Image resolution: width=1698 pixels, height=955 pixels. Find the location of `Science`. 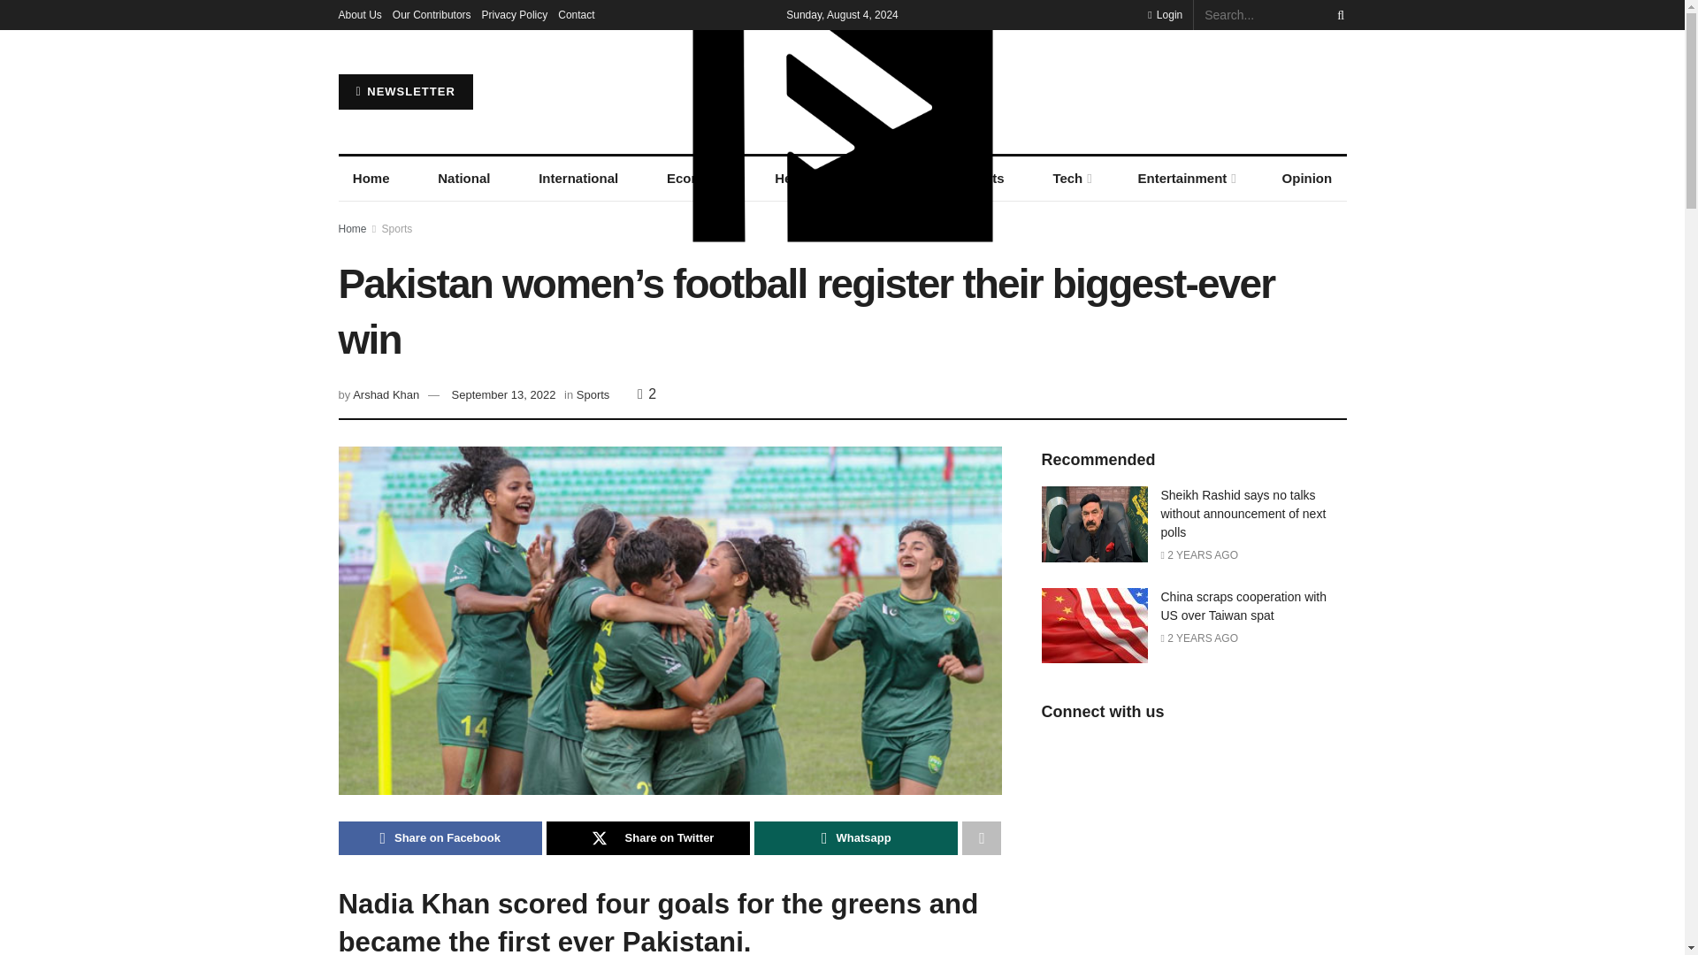

Science is located at coordinates (888, 179).